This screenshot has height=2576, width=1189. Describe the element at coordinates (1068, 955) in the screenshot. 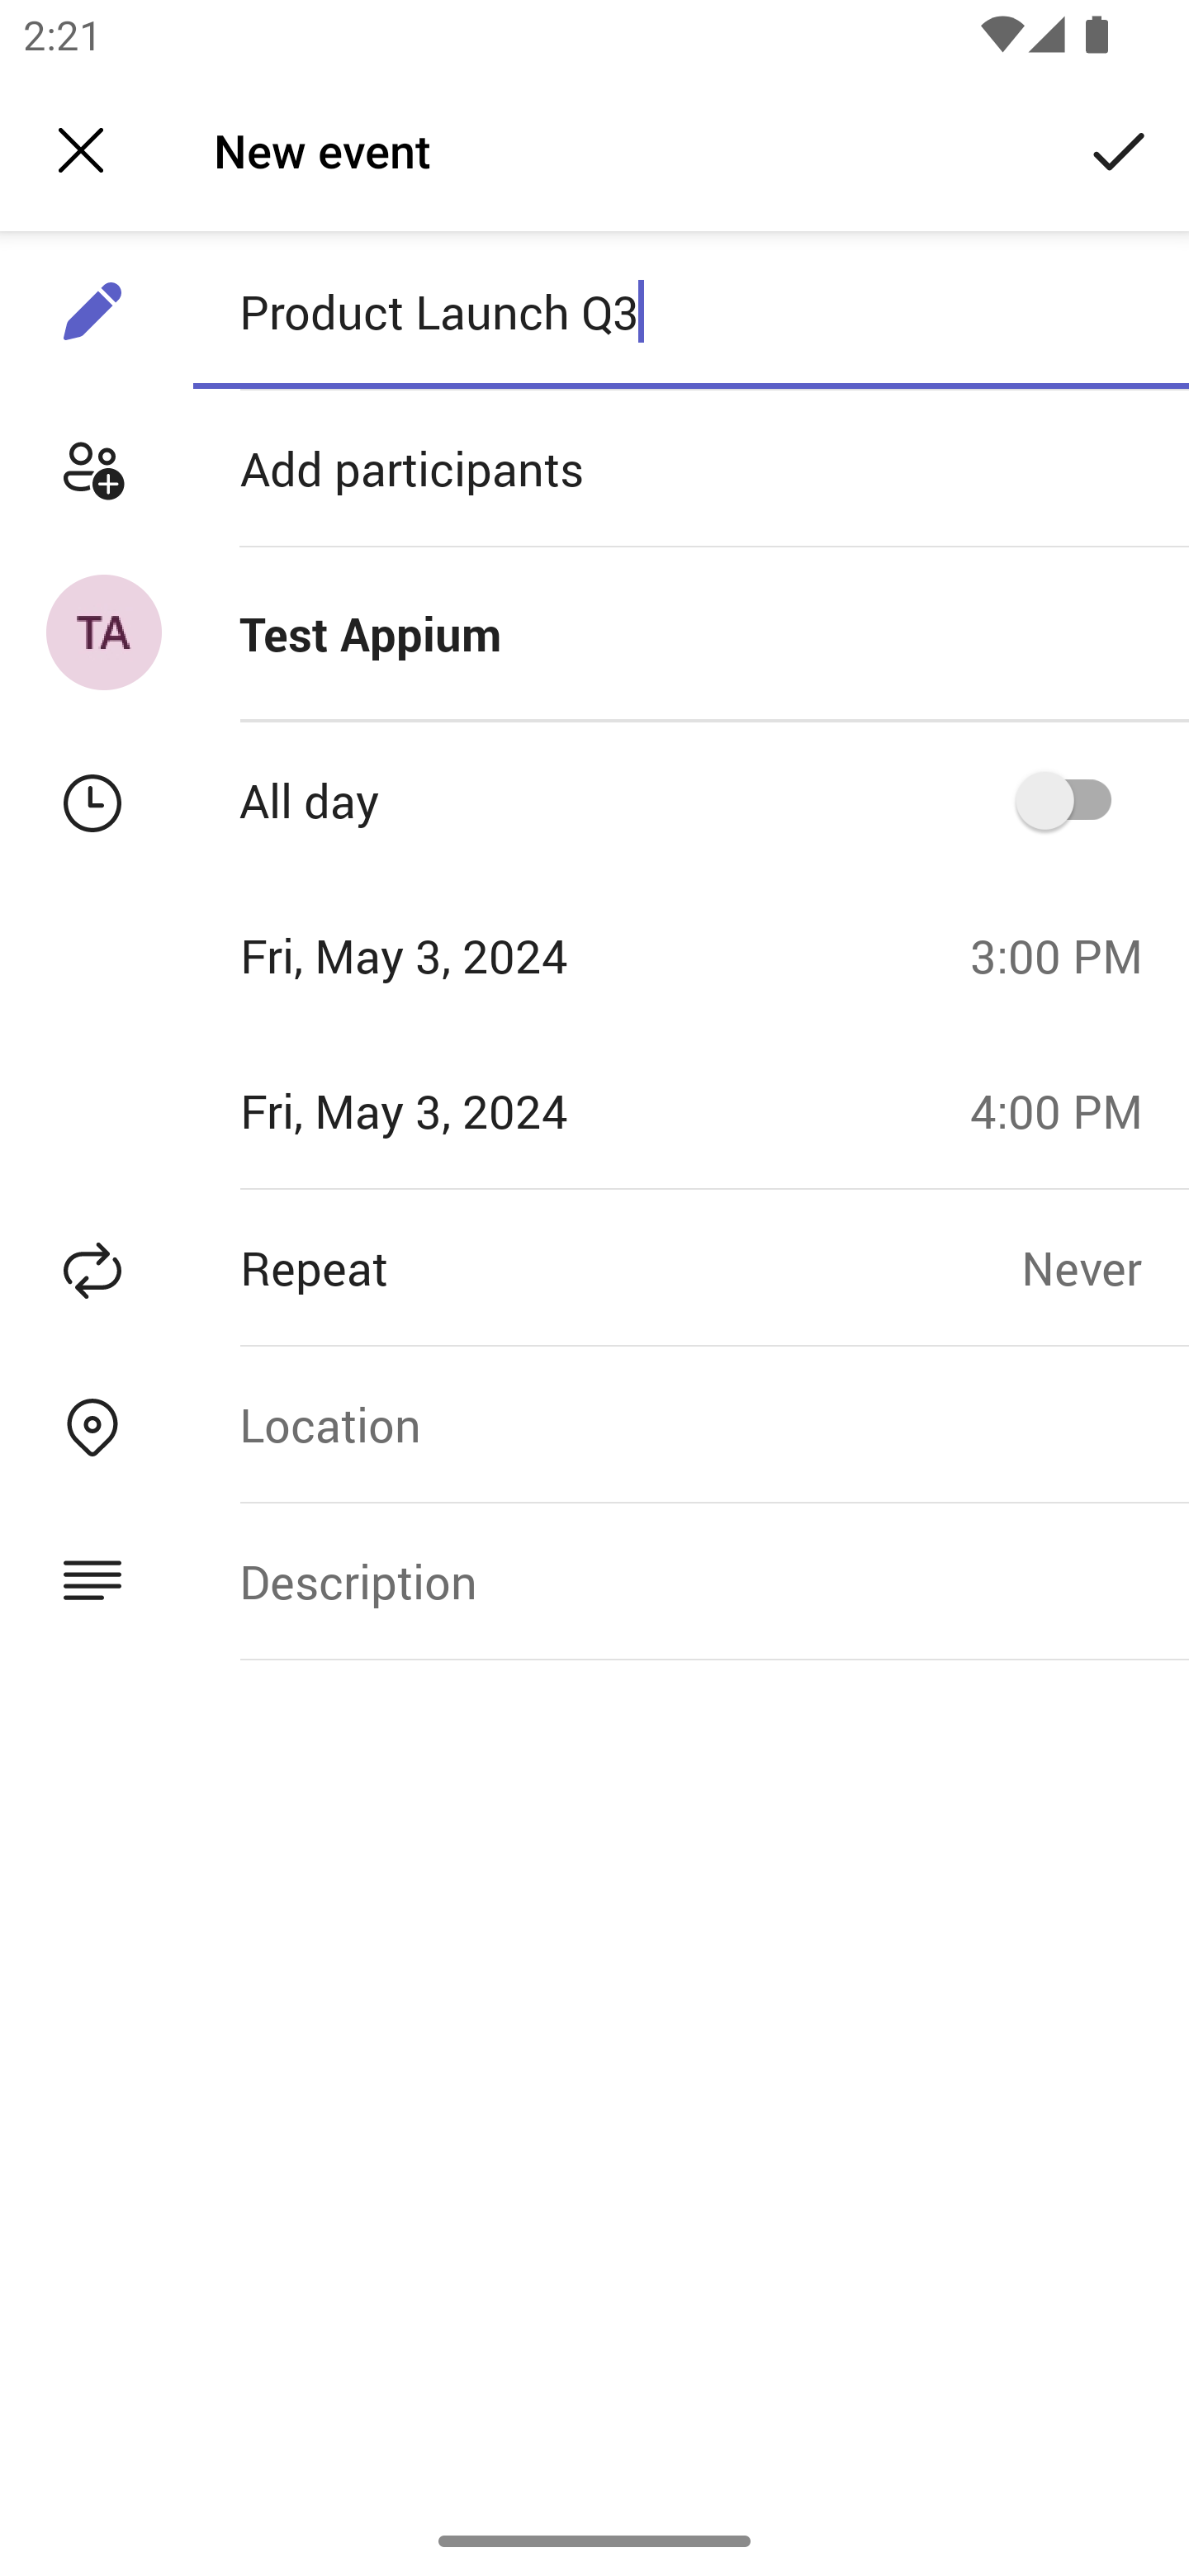

I see `3:00 PM Start time 3:00 PM` at that location.